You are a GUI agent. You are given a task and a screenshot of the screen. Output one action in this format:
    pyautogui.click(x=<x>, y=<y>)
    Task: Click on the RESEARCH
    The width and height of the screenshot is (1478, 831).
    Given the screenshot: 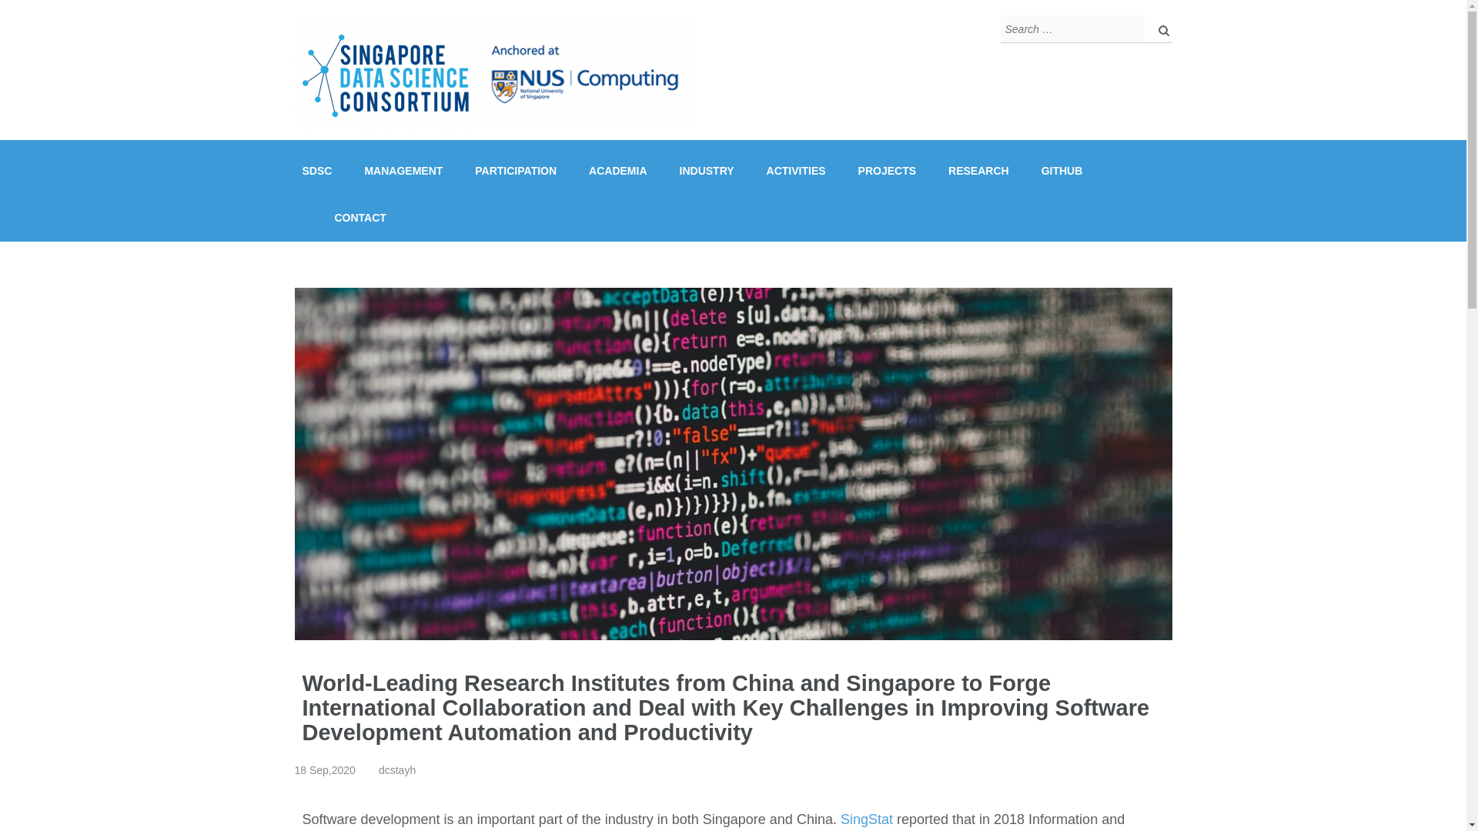 What is the action you would take?
    pyautogui.click(x=979, y=171)
    